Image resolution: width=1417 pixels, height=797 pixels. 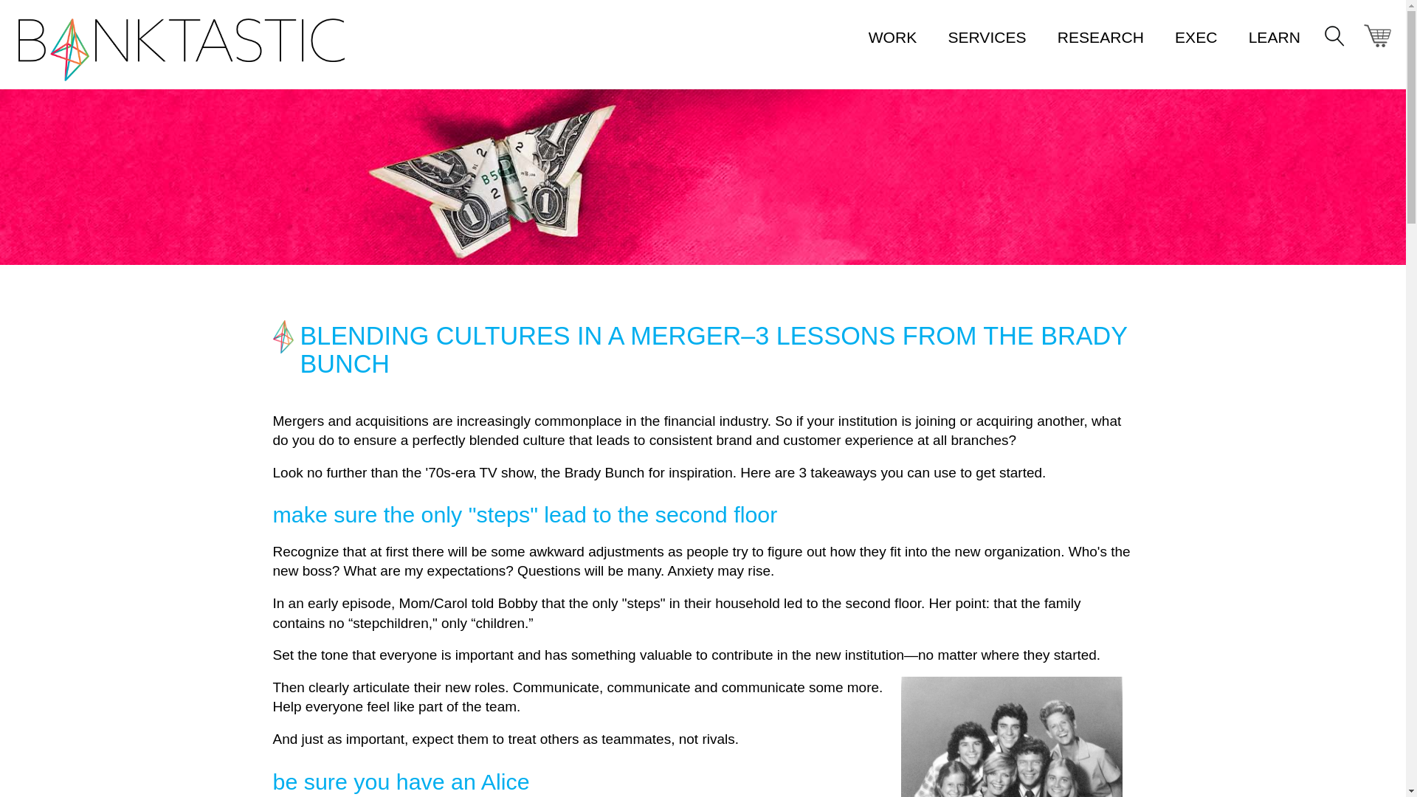 What do you see at coordinates (987, 37) in the screenshot?
I see `SERVICES` at bounding box center [987, 37].